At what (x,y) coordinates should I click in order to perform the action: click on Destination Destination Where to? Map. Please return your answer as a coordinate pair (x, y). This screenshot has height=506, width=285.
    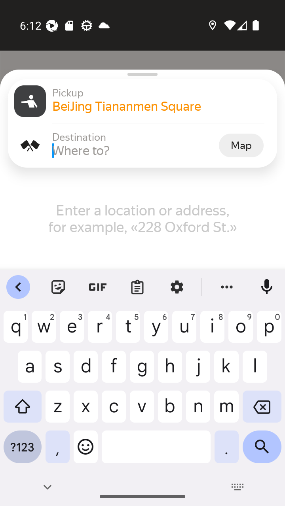
    Looking at the image, I should click on (142, 145).